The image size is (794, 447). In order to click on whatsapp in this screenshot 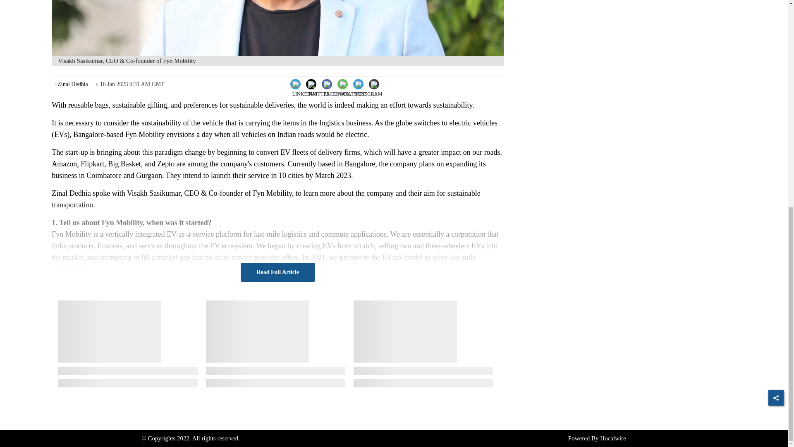, I will do `click(352, 90)`.